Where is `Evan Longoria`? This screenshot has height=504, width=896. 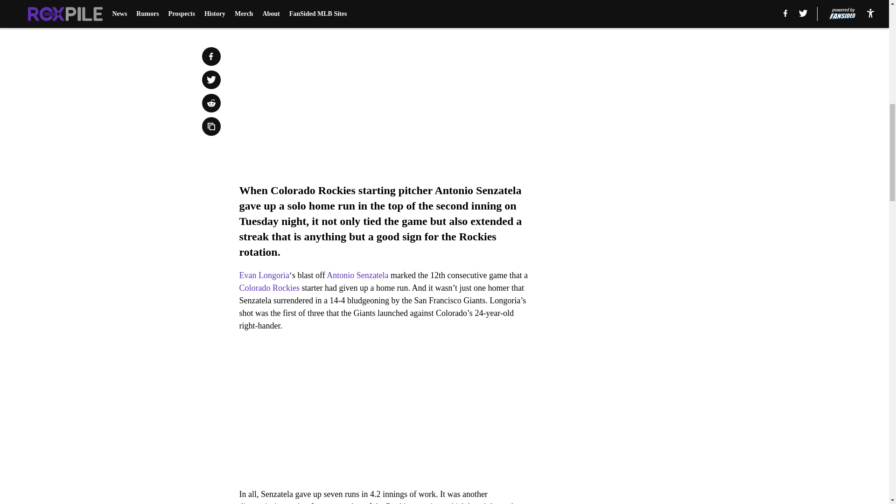 Evan Longoria is located at coordinates (264, 275).